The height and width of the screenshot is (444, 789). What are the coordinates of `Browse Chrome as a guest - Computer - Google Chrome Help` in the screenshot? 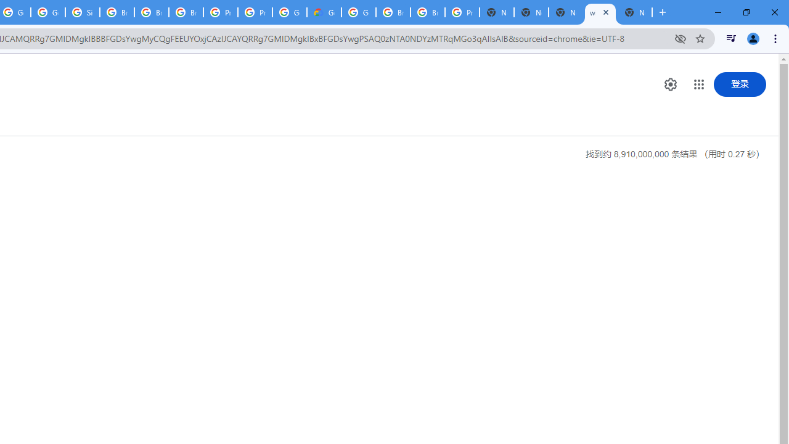 It's located at (393, 12).